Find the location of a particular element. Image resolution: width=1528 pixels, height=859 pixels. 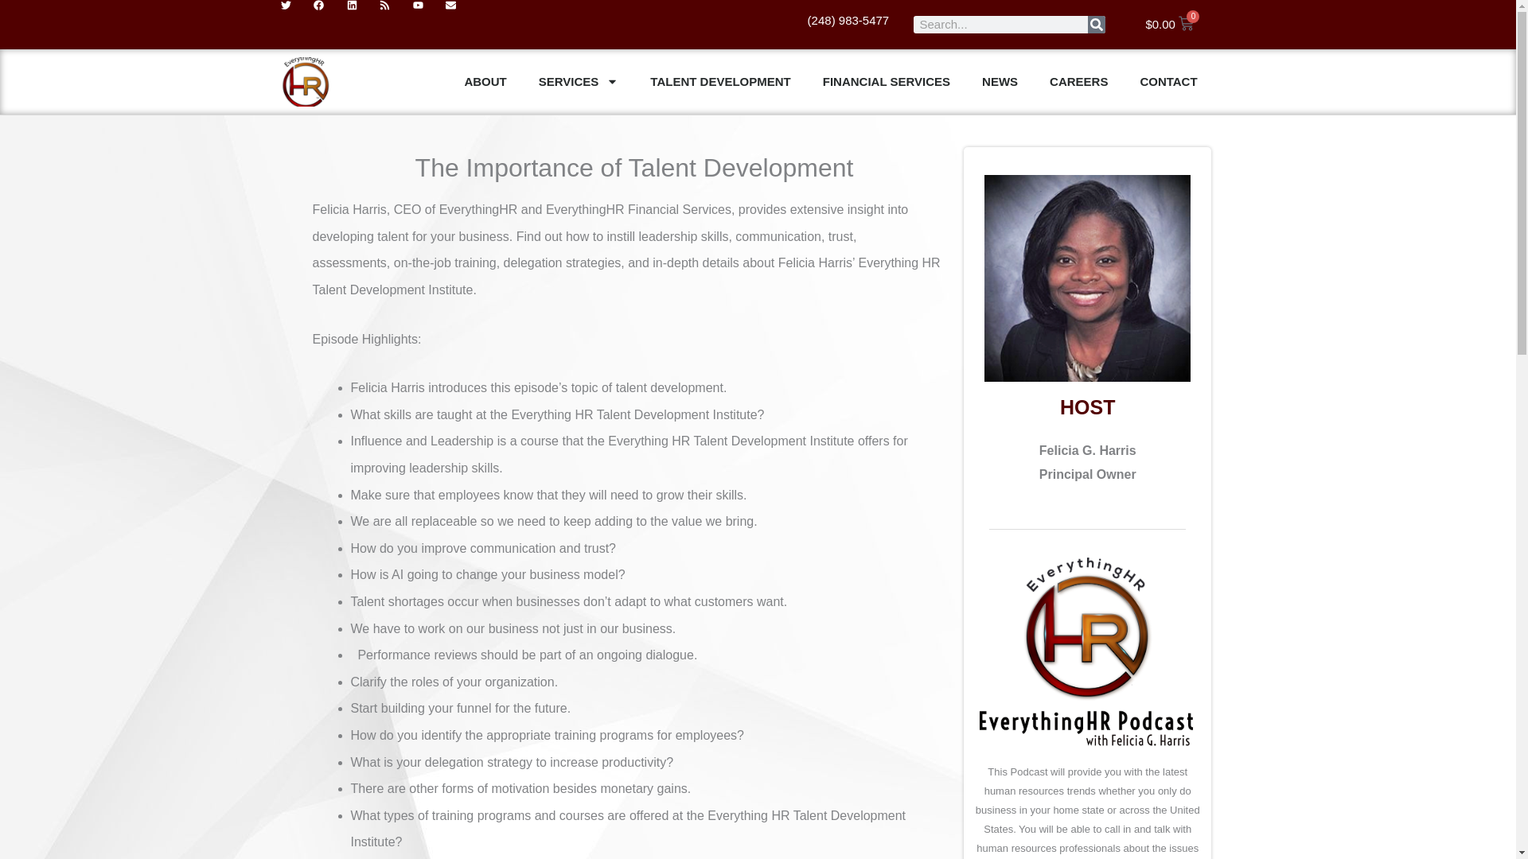

NEWS is located at coordinates (1000, 82).